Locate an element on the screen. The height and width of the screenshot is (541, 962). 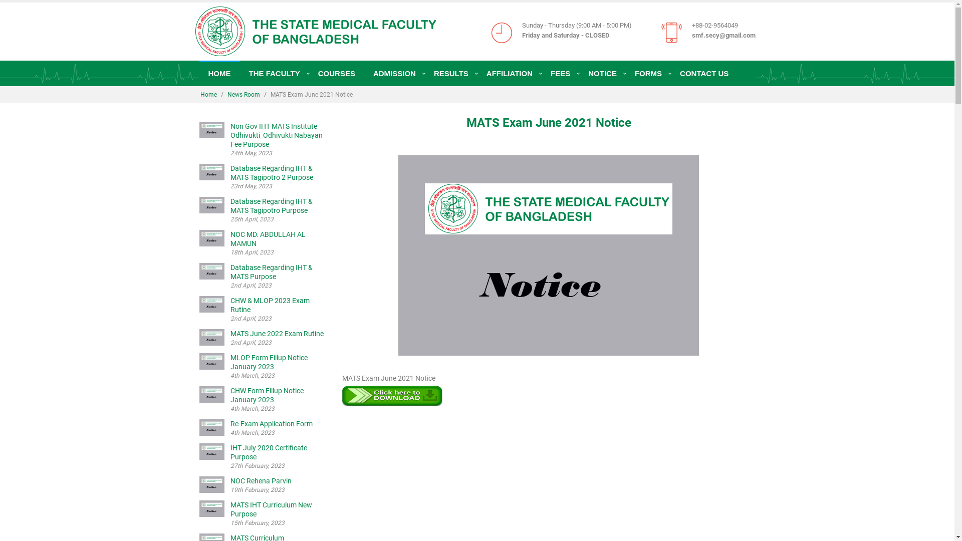
COURSES is located at coordinates (337, 73).